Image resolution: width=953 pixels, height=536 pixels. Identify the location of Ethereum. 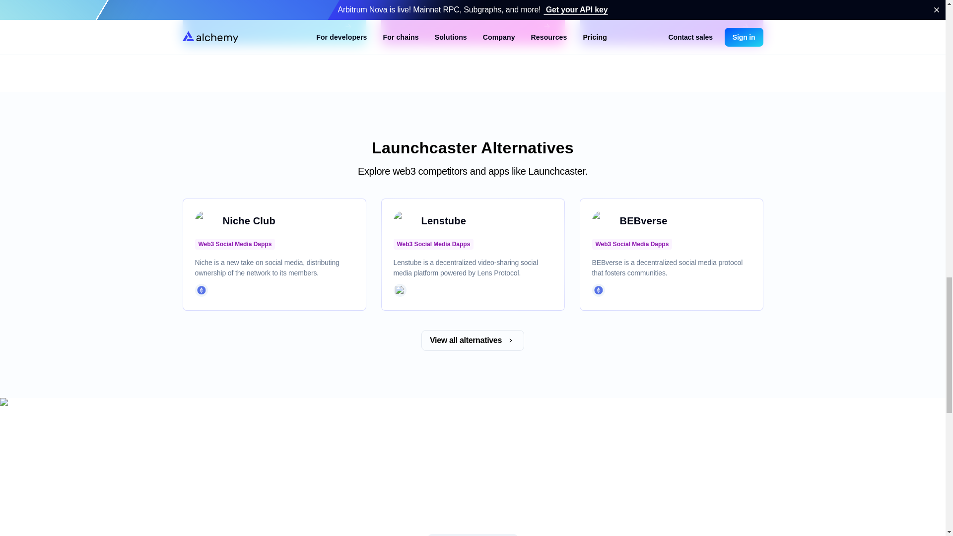
(598, 290).